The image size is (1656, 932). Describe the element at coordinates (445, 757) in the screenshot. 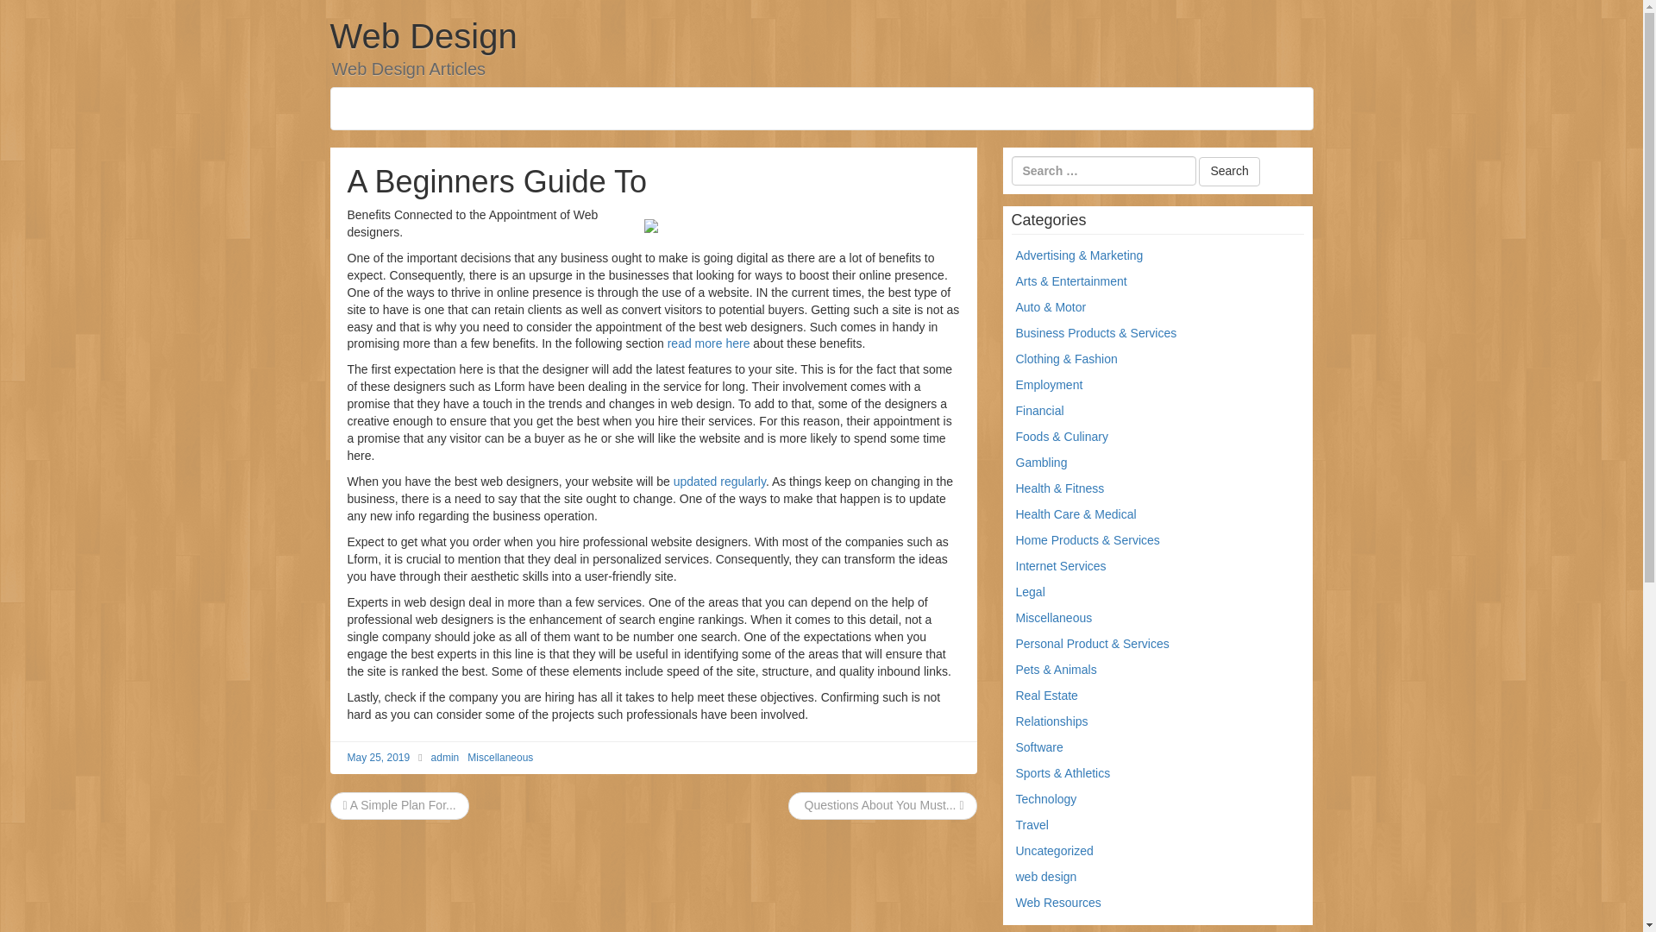

I see `admin` at that location.